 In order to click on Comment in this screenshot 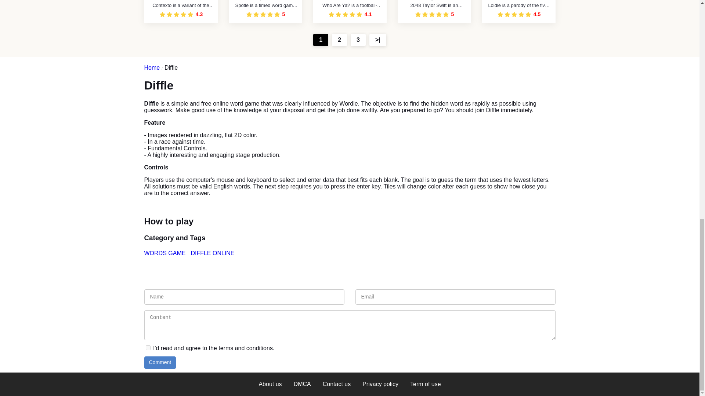, I will do `click(159, 362)`.